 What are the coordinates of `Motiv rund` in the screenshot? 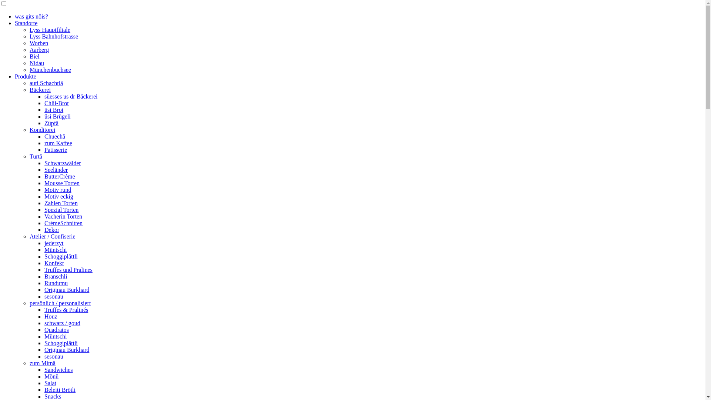 It's located at (58, 190).